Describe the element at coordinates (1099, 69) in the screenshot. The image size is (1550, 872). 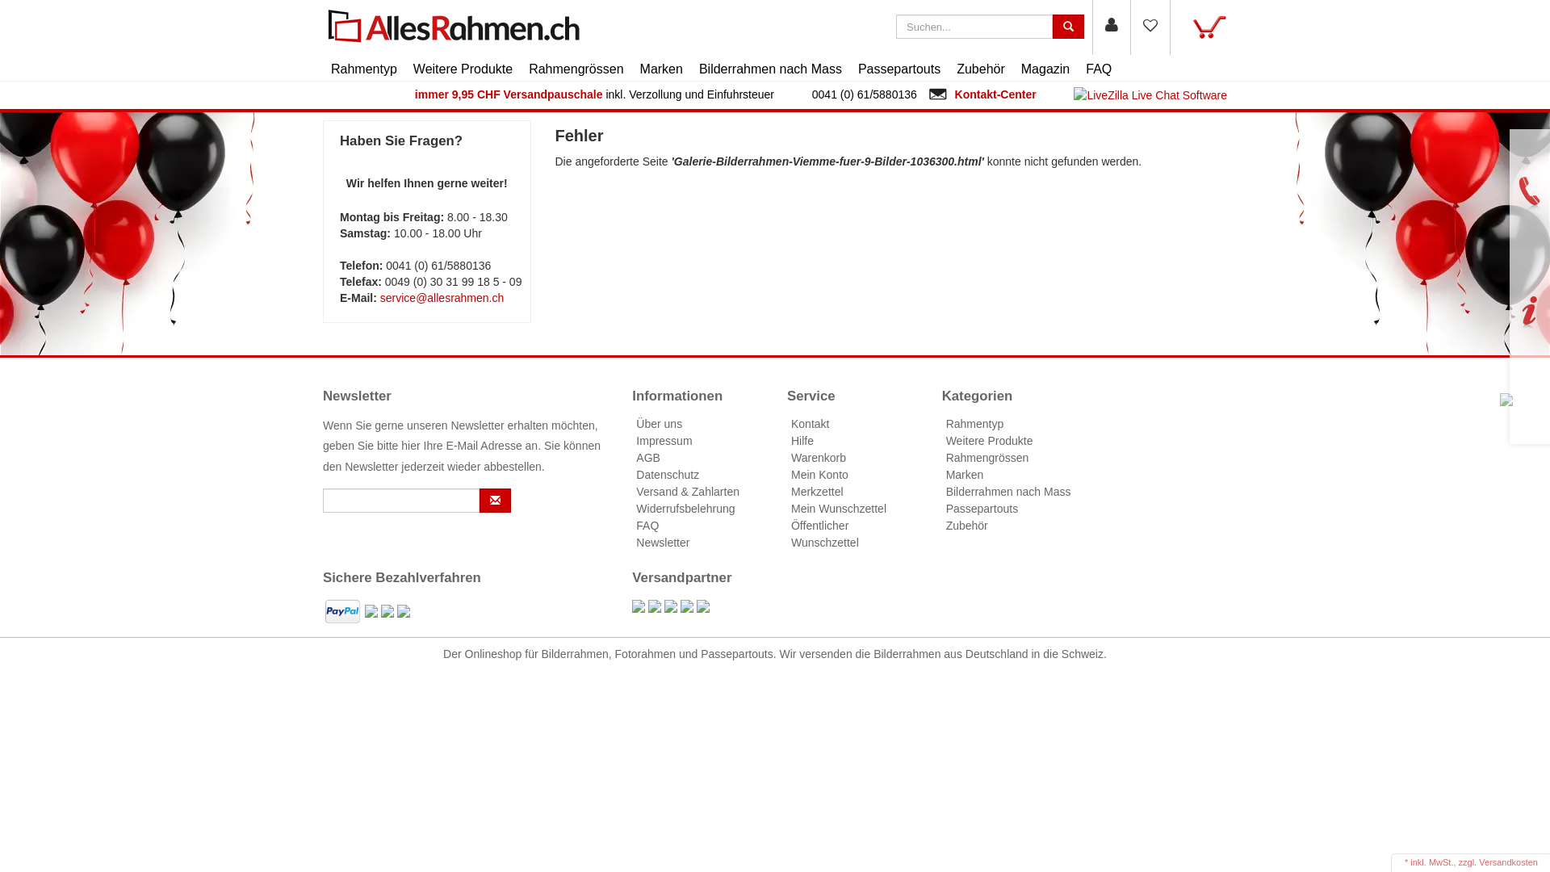
I see `FAQ` at that location.